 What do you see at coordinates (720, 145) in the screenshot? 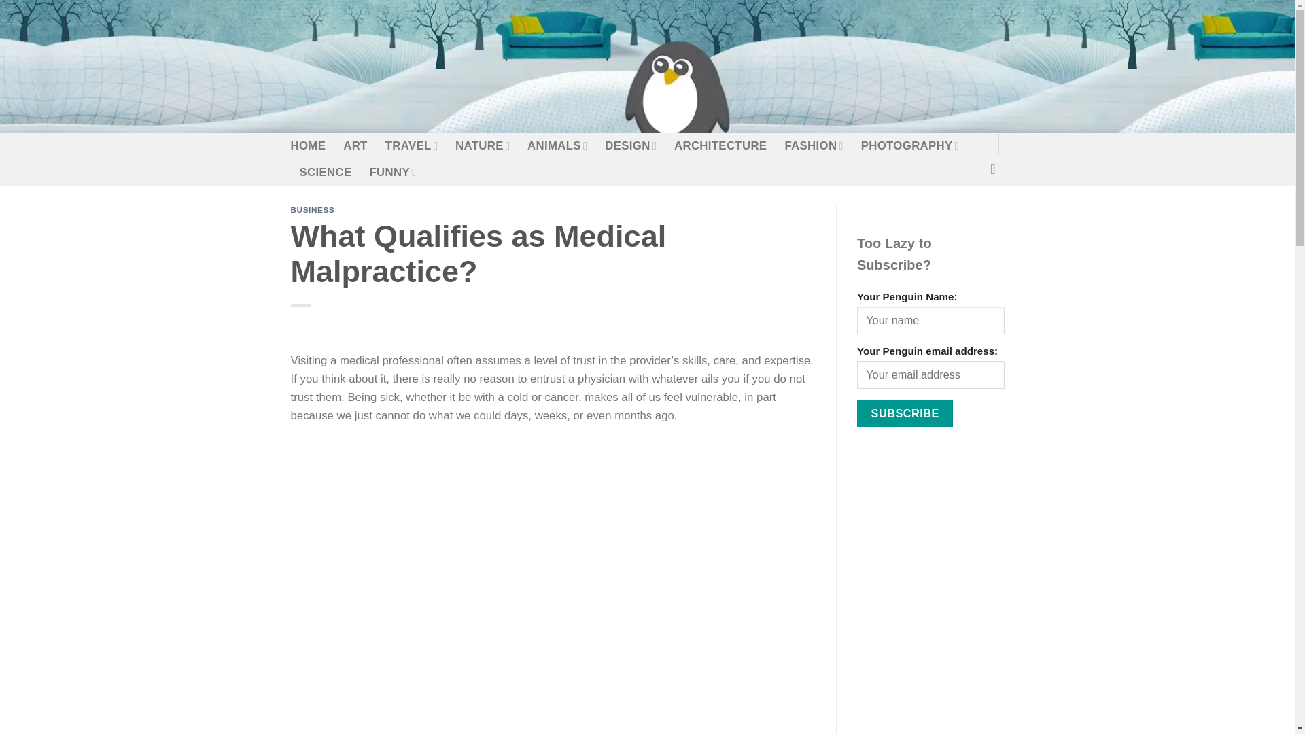
I see `ARCHITECTURE` at bounding box center [720, 145].